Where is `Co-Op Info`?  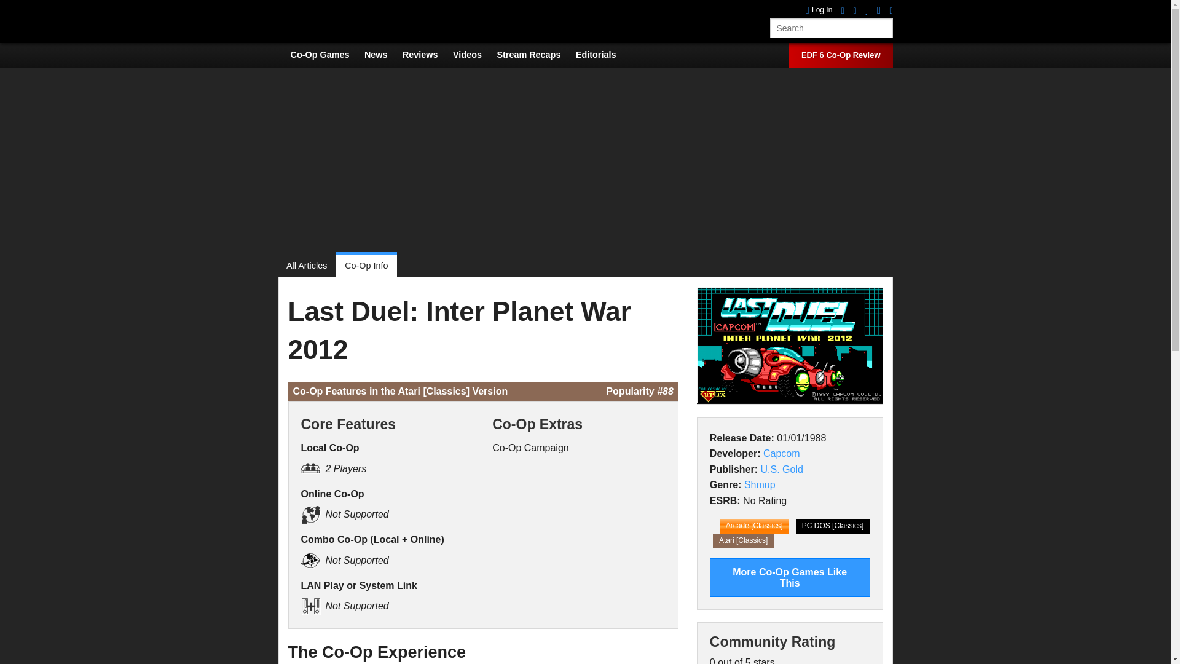 Co-Op Info is located at coordinates (366, 266).